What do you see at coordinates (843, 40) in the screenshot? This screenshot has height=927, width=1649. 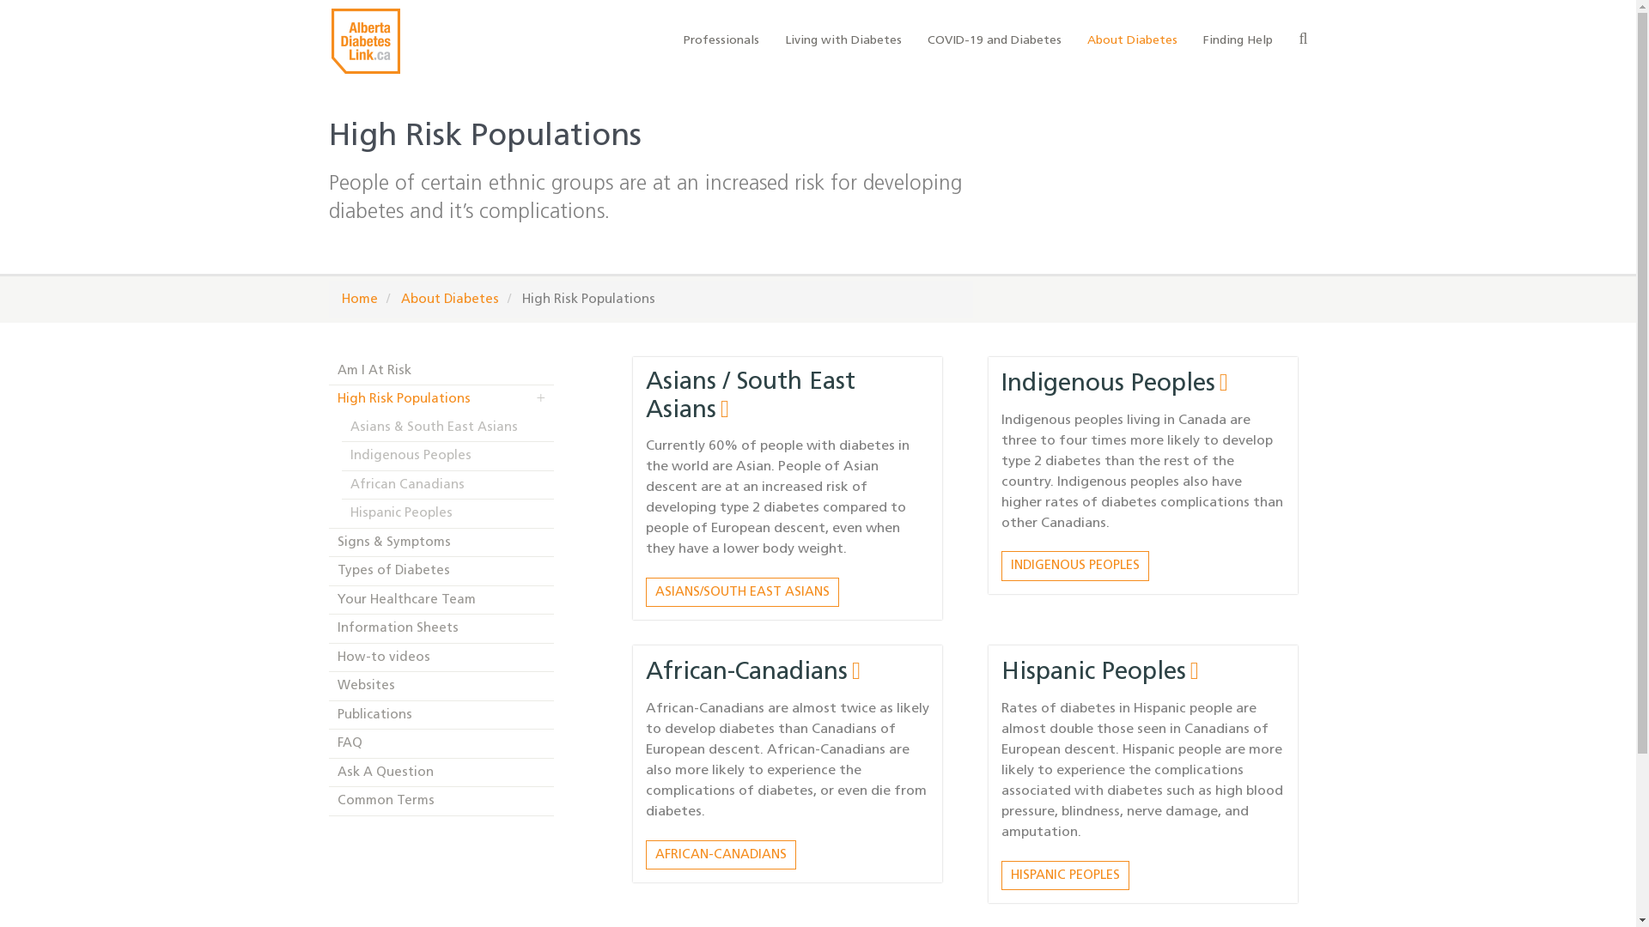 I see `Living with Diabetes` at bounding box center [843, 40].